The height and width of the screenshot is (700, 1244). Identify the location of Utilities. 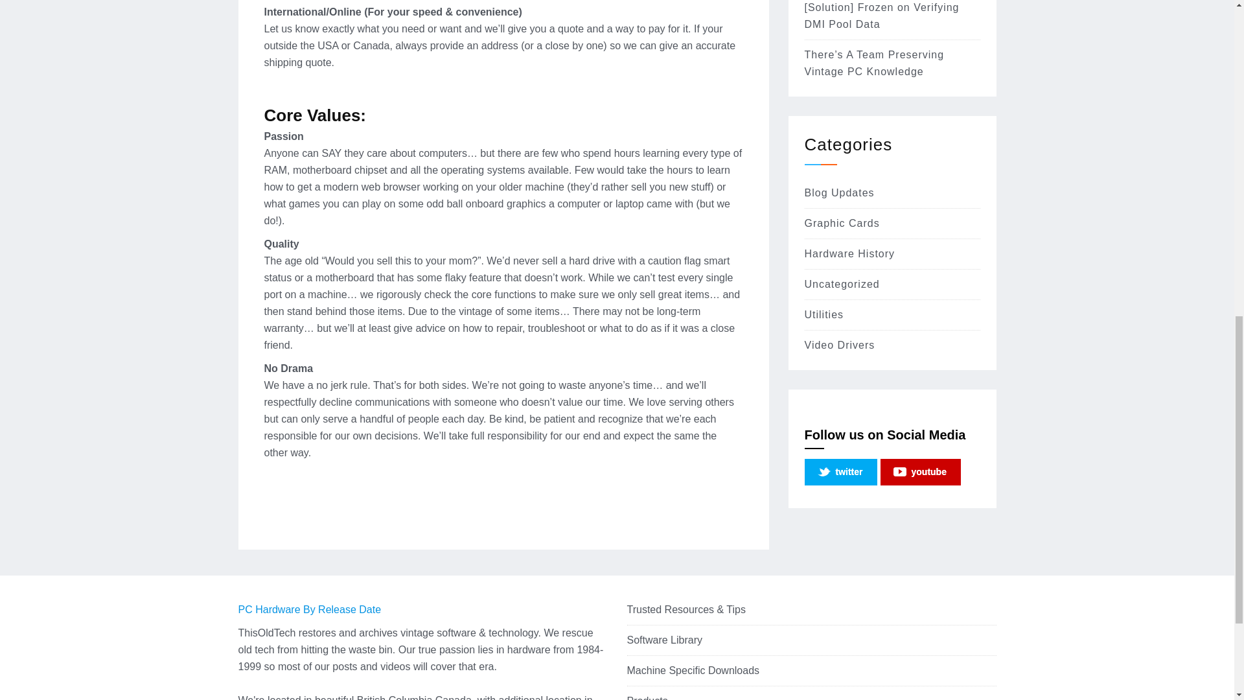
(824, 314).